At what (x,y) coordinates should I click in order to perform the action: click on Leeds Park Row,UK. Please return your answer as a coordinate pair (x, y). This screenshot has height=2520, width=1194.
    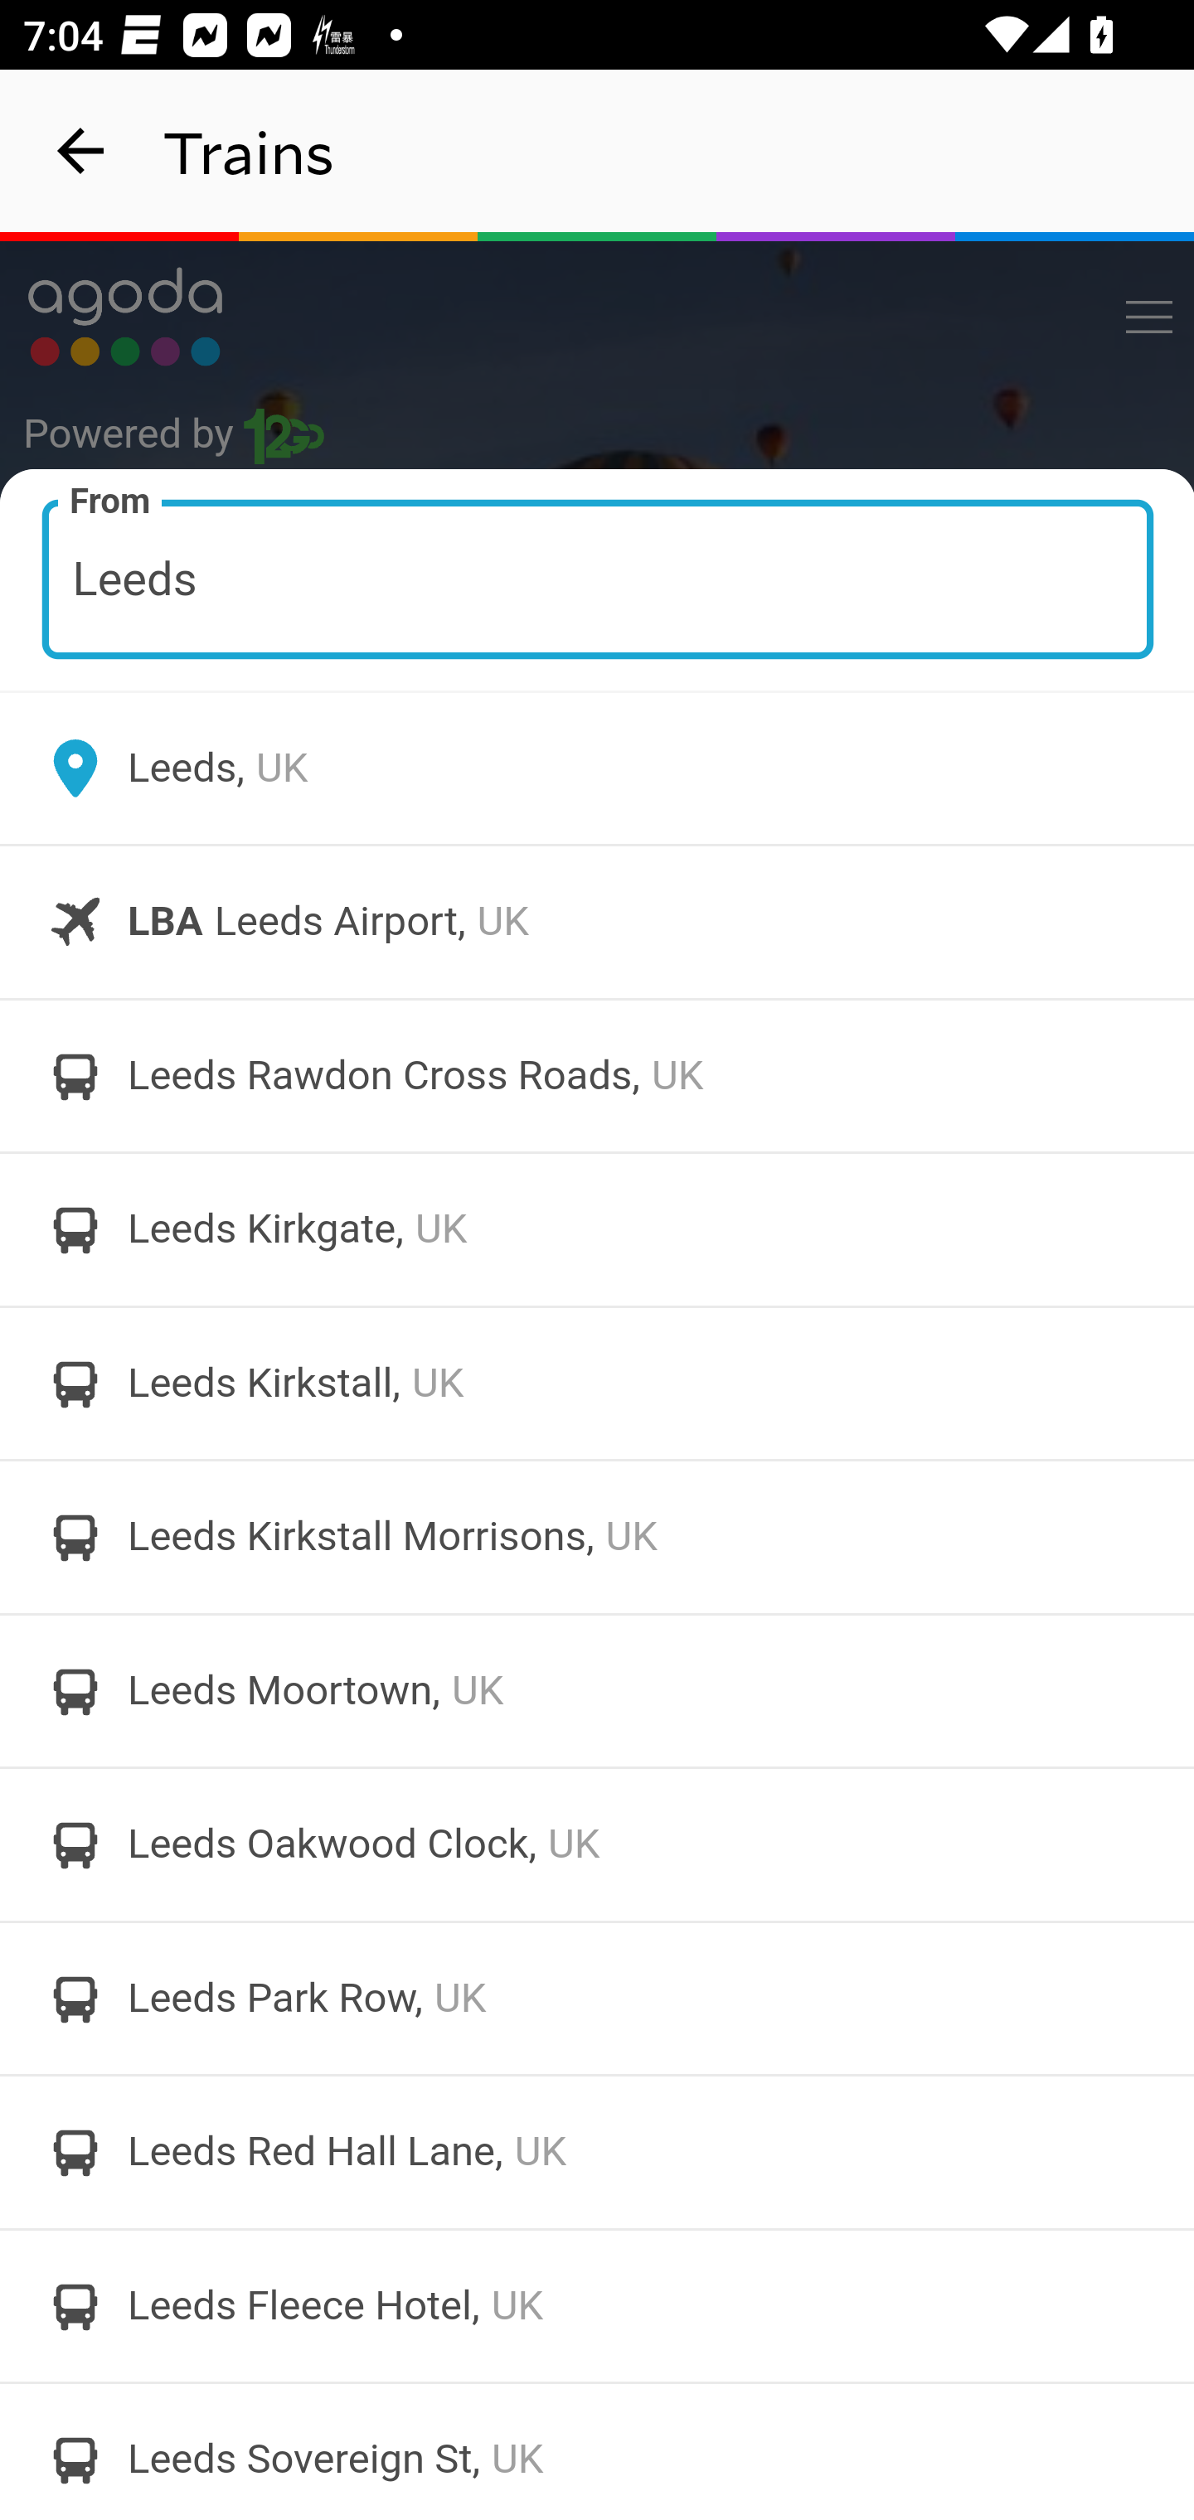
    Looking at the image, I should click on (597, 1998).